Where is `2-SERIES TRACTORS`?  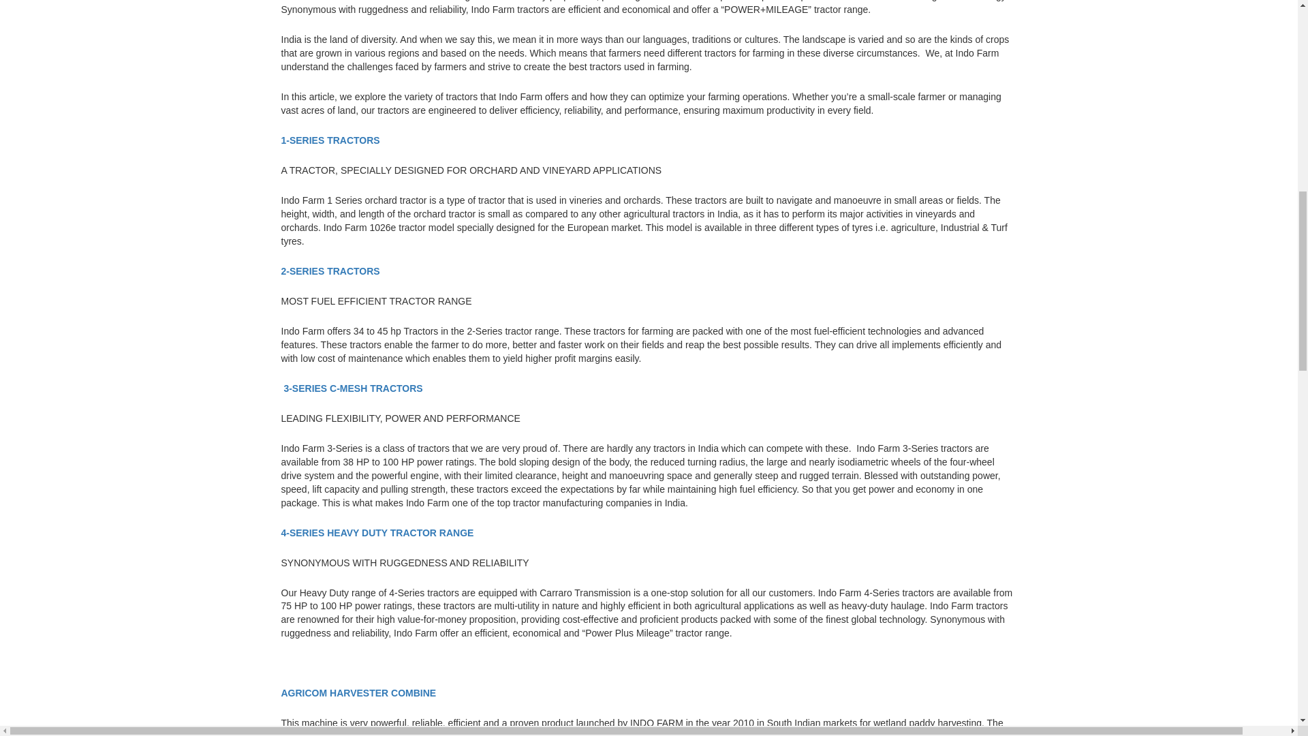
2-SERIES TRACTORS is located at coordinates (330, 271).